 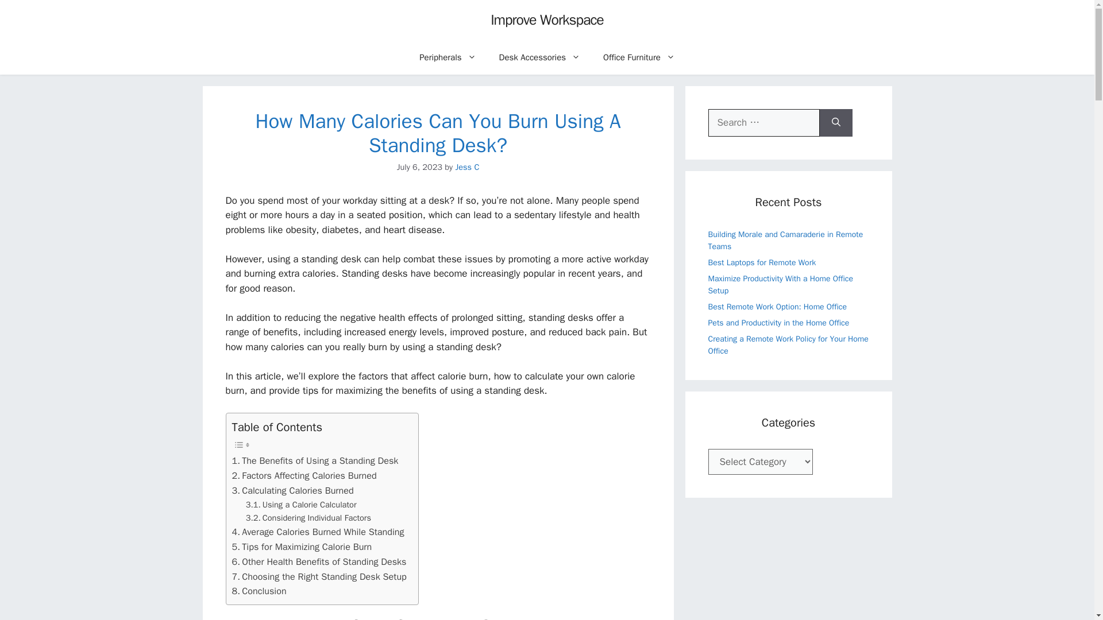 What do you see at coordinates (448, 57) in the screenshot?
I see `Peripherals` at bounding box center [448, 57].